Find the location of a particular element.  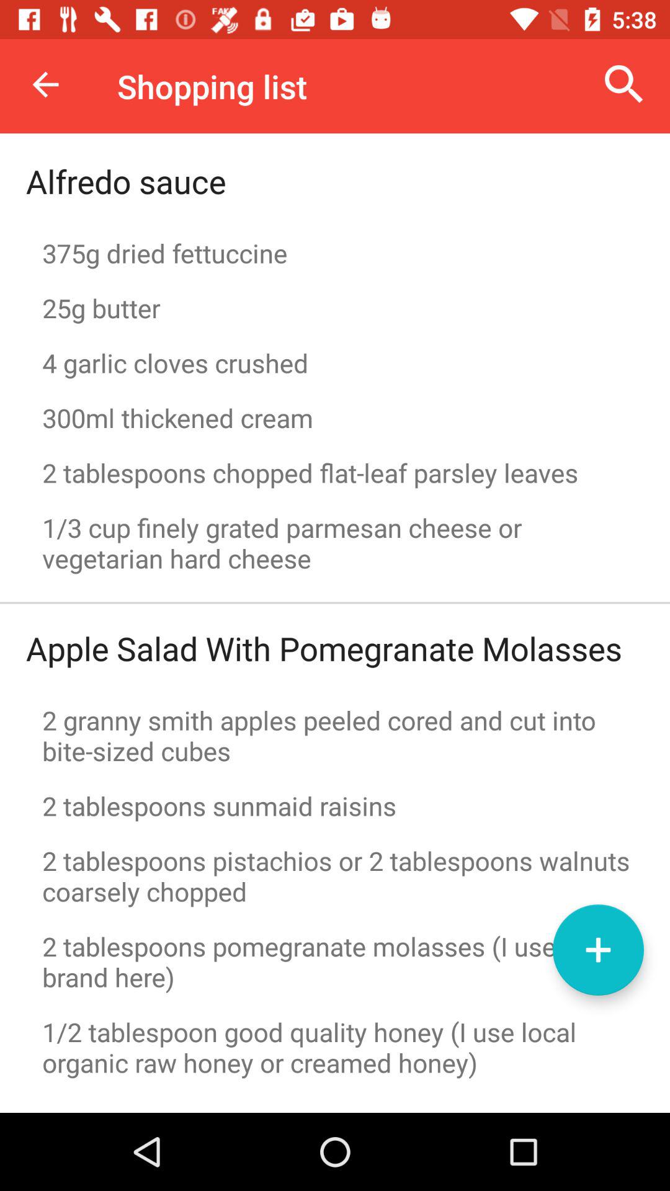

launch icon below 1 3 cup is located at coordinates (335, 603).